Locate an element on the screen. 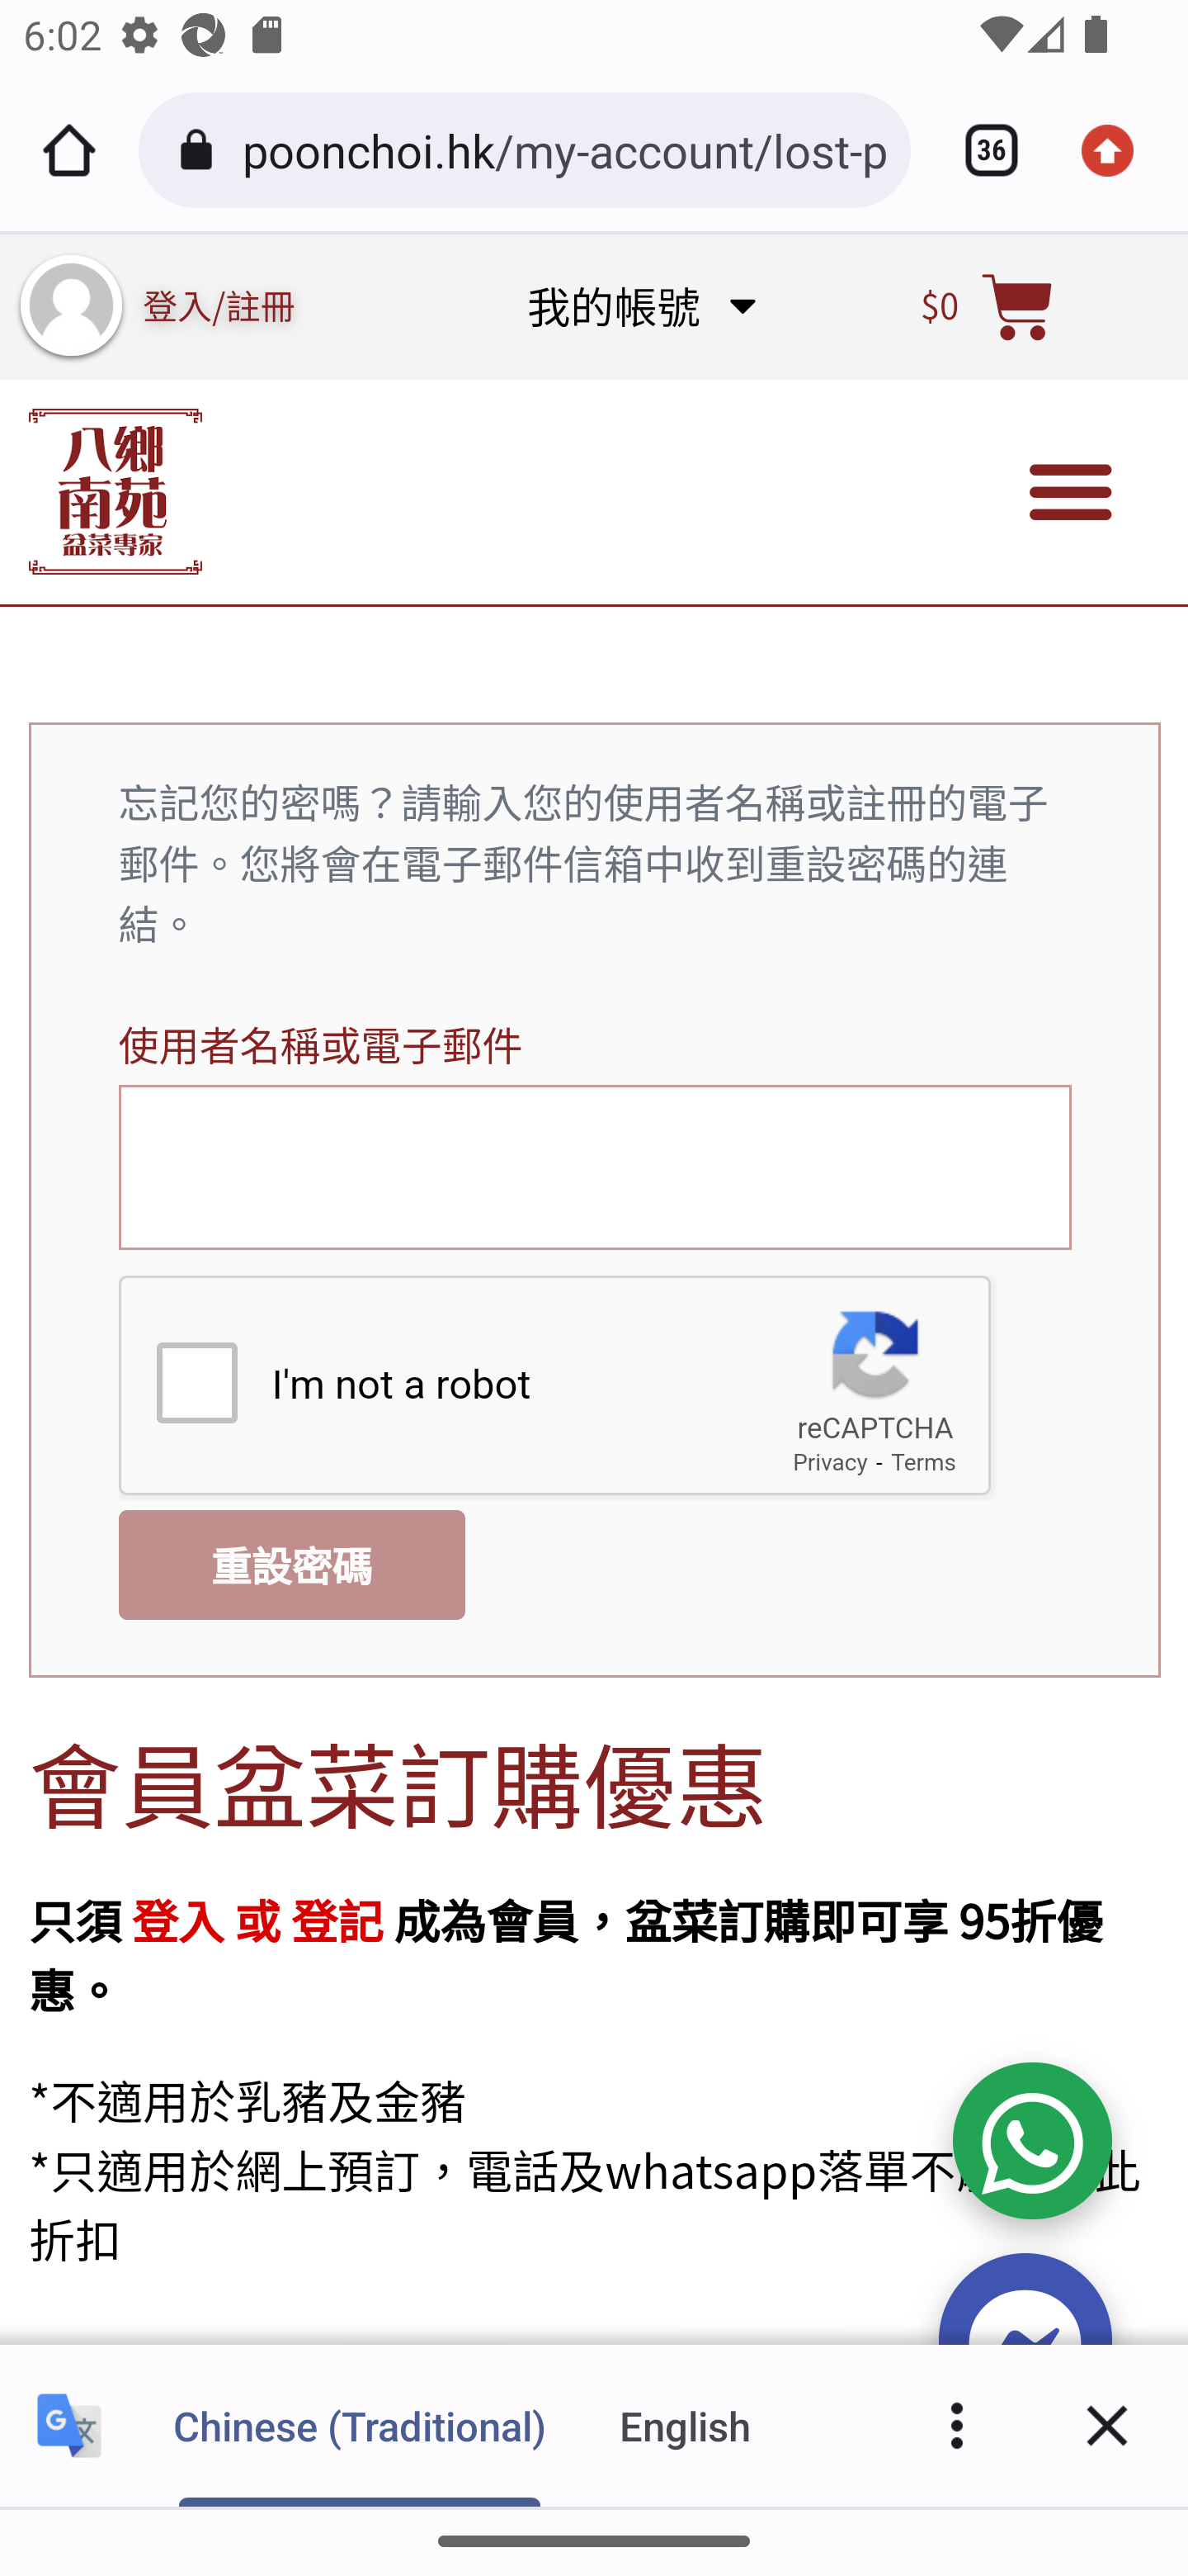 The height and width of the screenshot is (2576, 1188). 選單切換 is located at coordinates (1071, 492).